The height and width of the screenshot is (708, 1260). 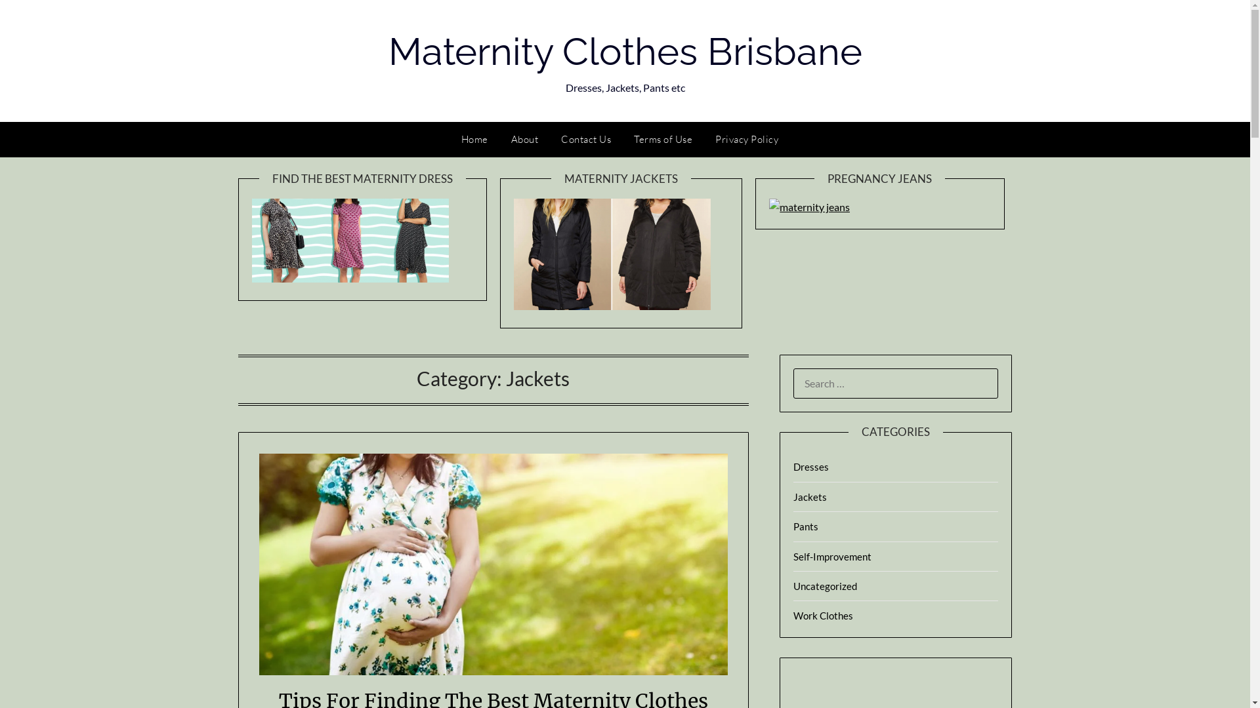 What do you see at coordinates (832, 557) in the screenshot?
I see `Self-Improvement` at bounding box center [832, 557].